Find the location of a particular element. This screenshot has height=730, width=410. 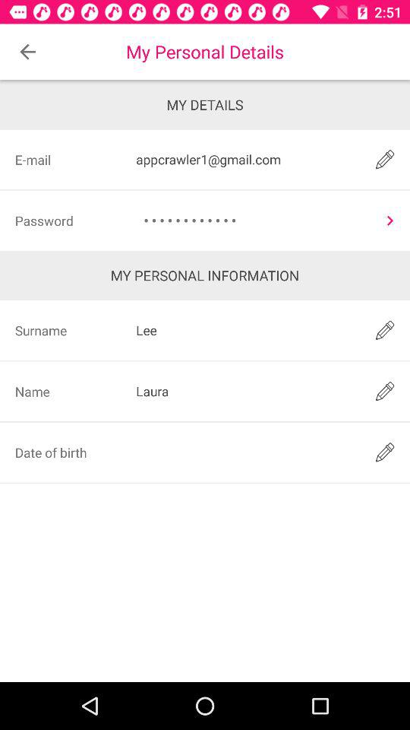

edit name field is located at coordinates (384, 391).